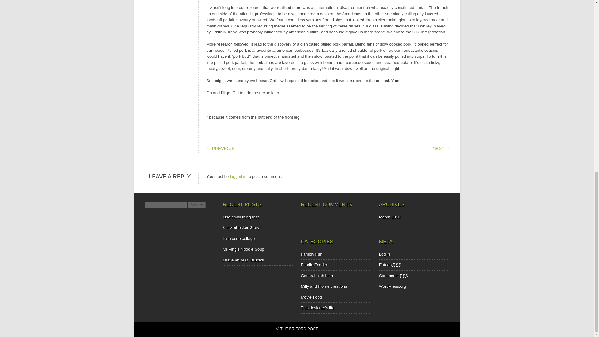  What do you see at coordinates (314, 265) in the screenshot?
I see `Notes on food, recipes and all things gastro.` at bounding box center [314, 265].